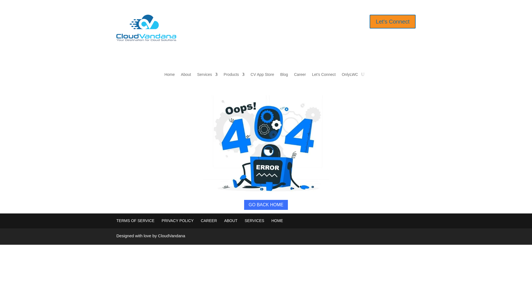 The image size is (532, 299). I want to click on Career, so click(300, 76).